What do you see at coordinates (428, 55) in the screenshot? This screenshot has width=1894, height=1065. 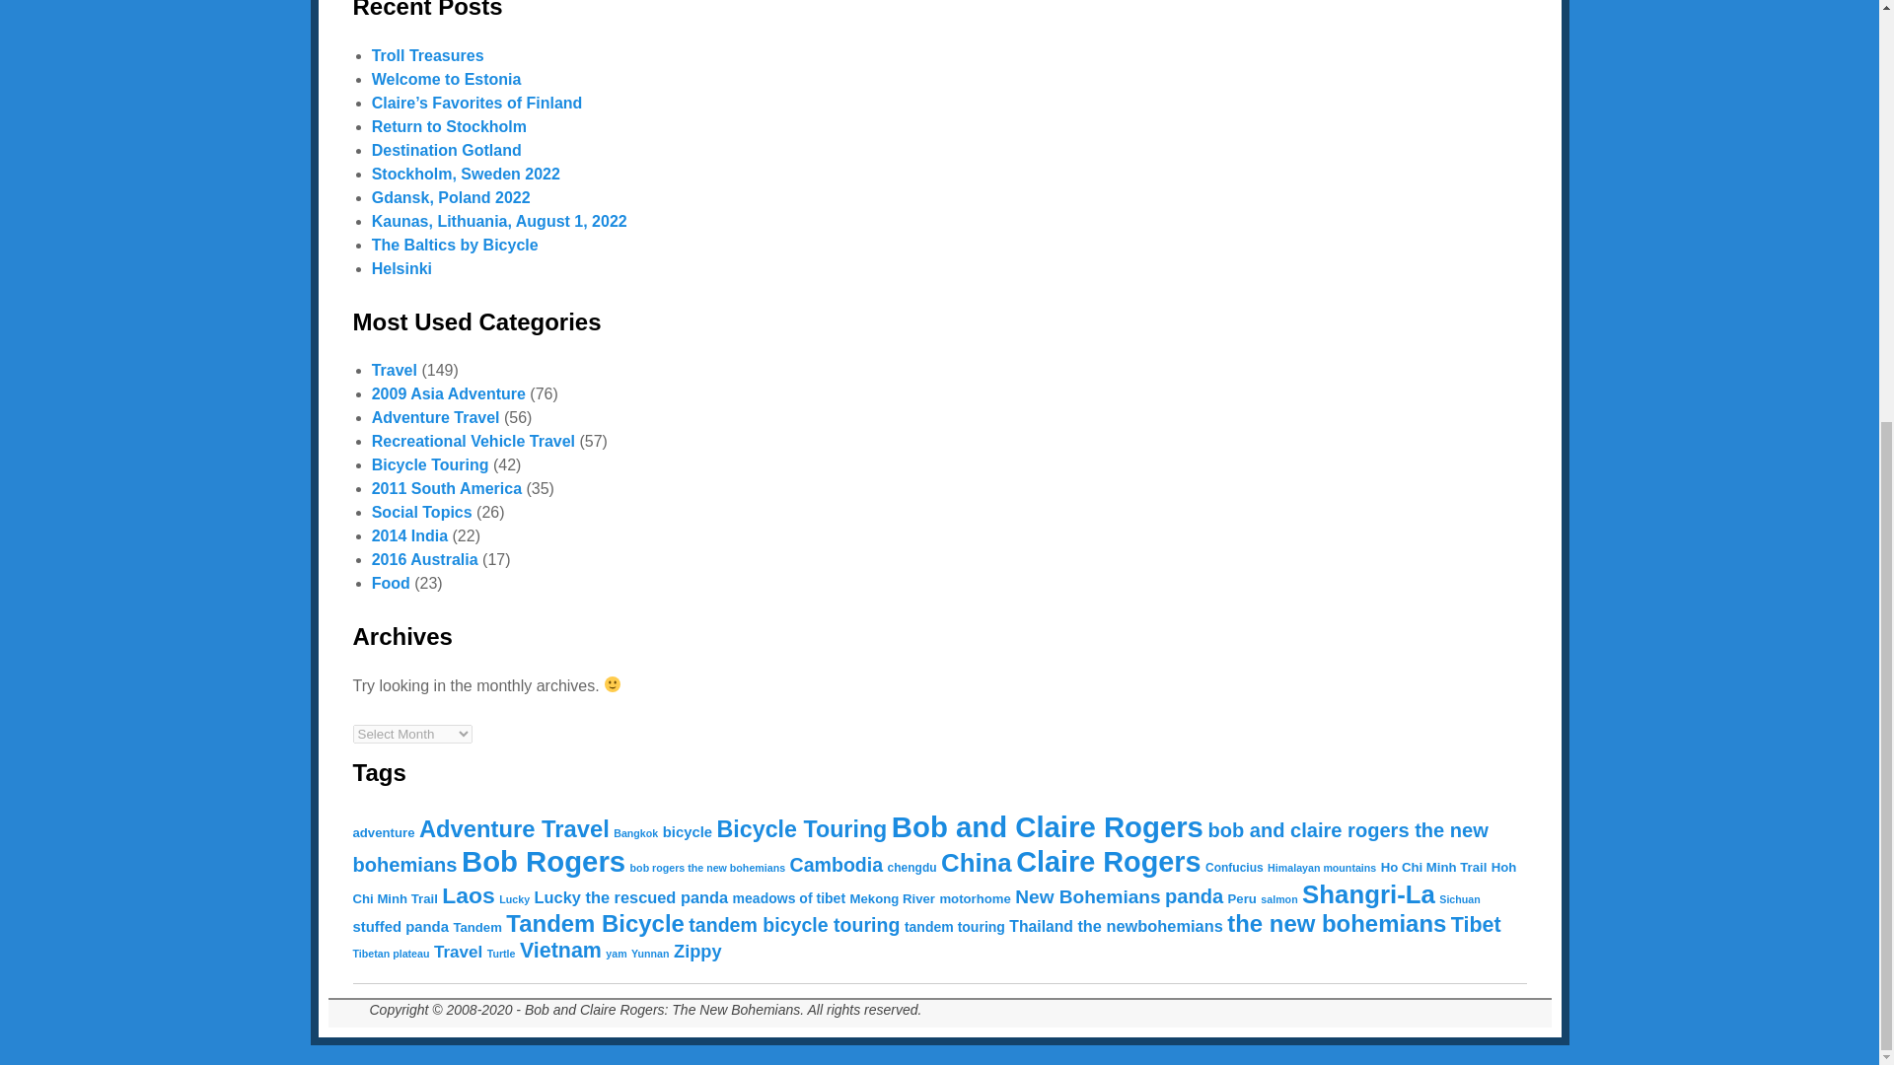 I see `Troll Treasures` at bounding box center [428, 55].